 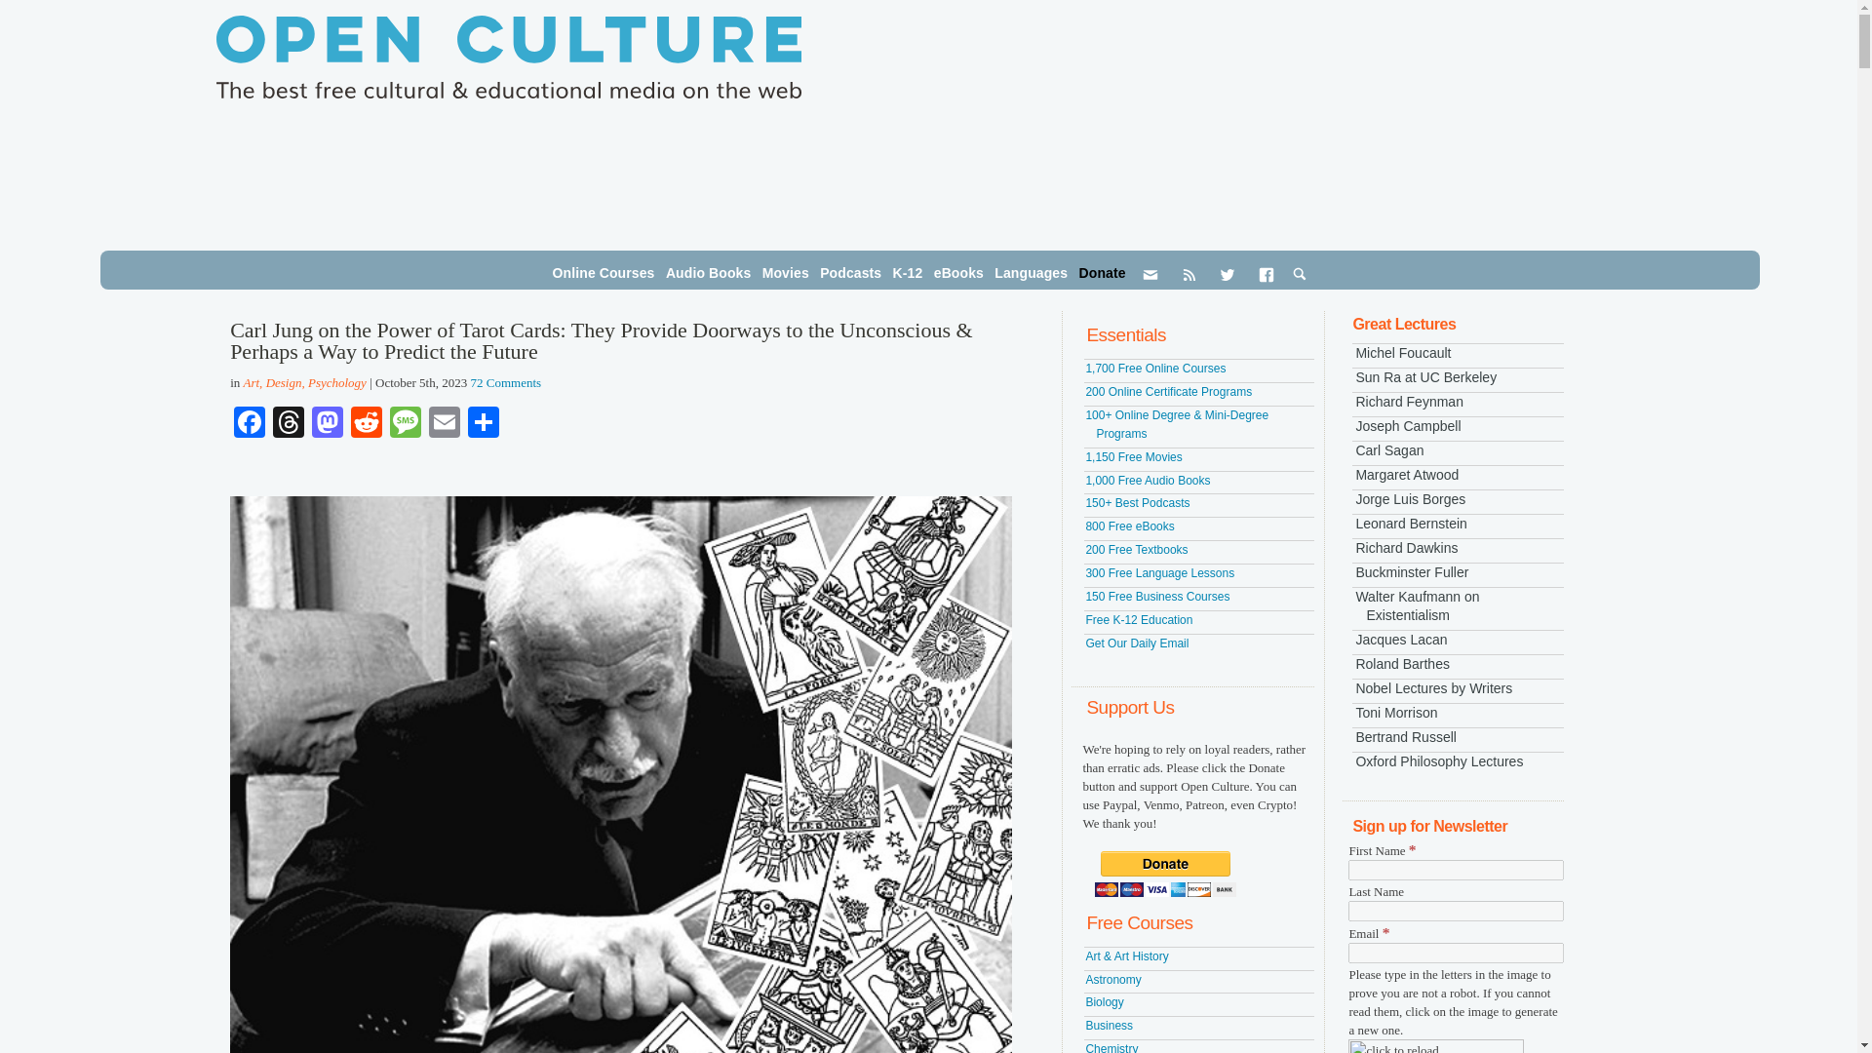 I want to click on Mastodon, so click(x=328, y=423).